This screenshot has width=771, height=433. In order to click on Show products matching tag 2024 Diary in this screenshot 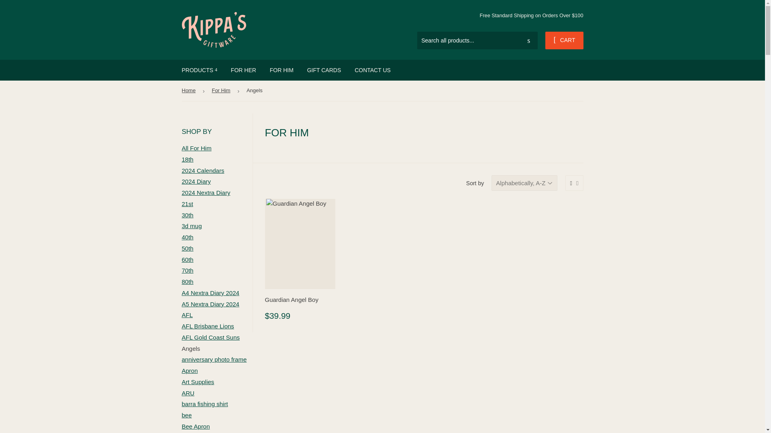, I will do `click(196, 181)`.